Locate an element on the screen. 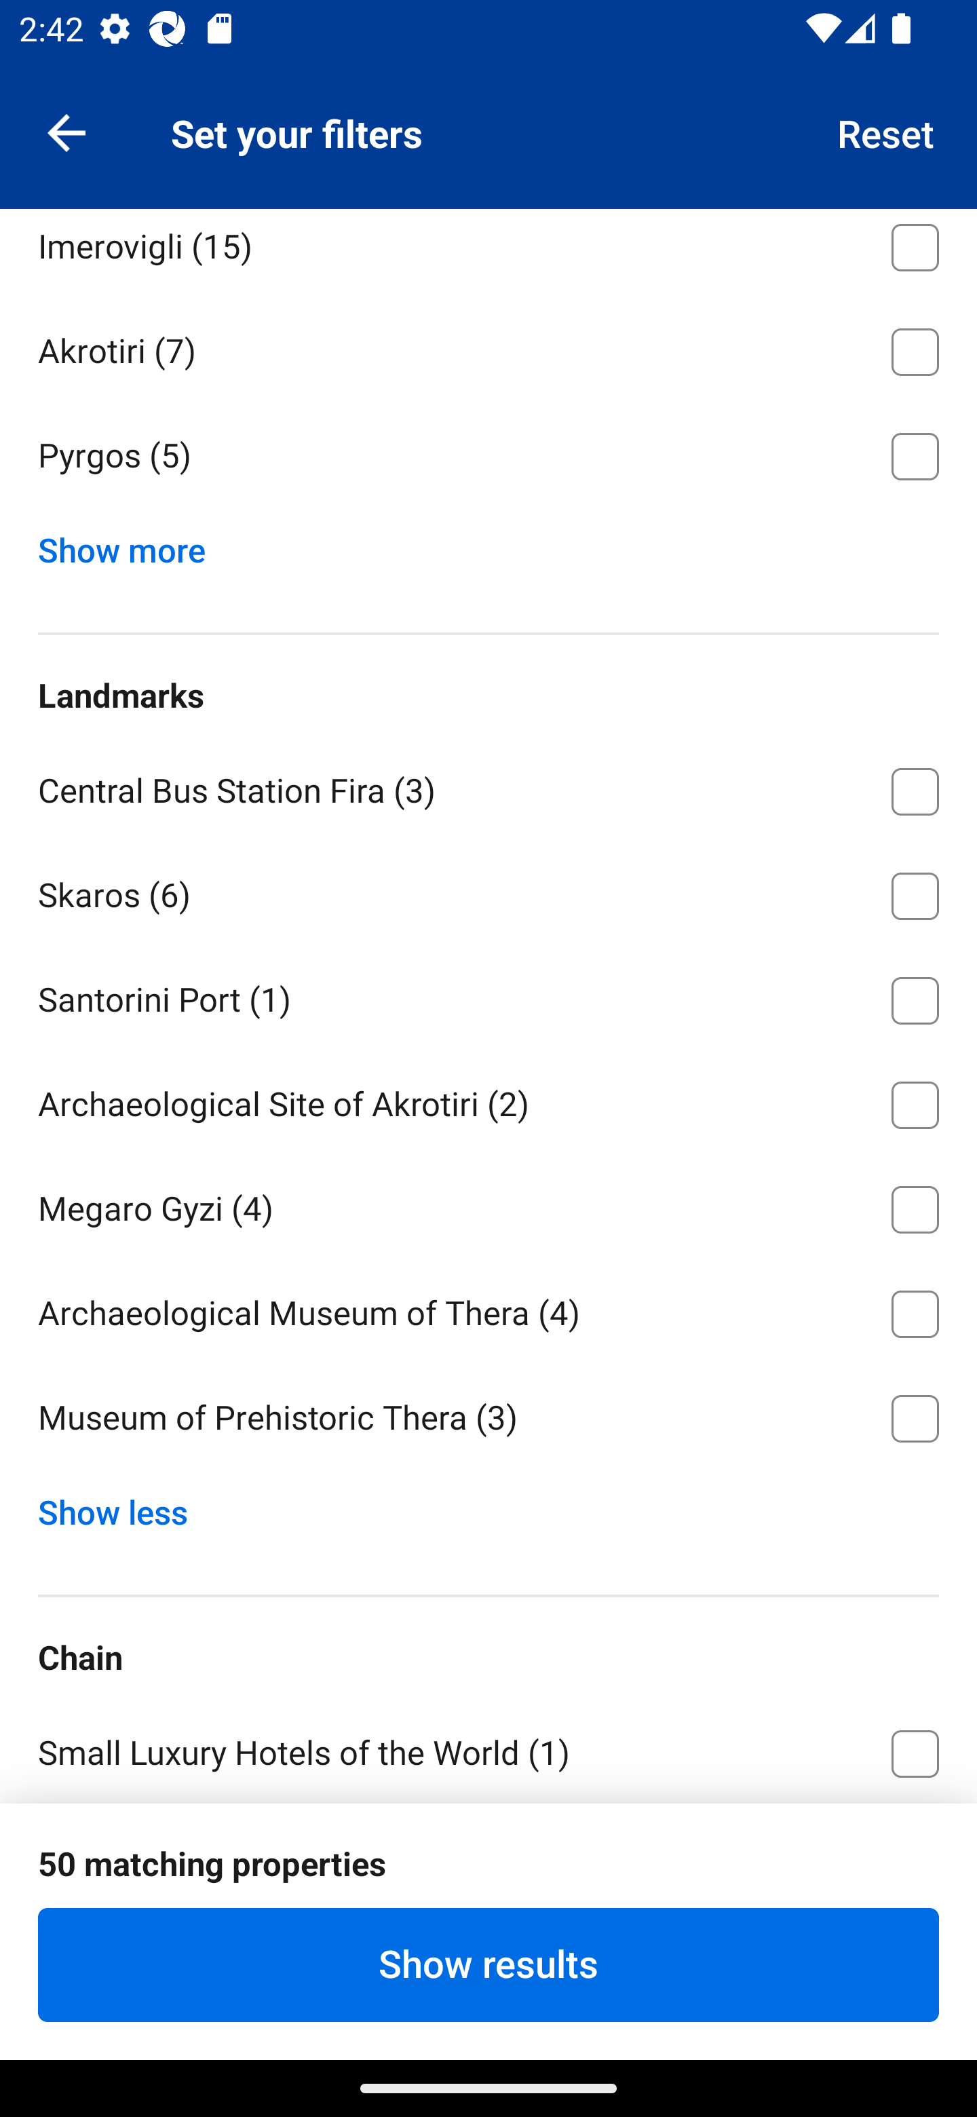 The image size is (977, 2117). Show less is located at coordinates (122, 1506).